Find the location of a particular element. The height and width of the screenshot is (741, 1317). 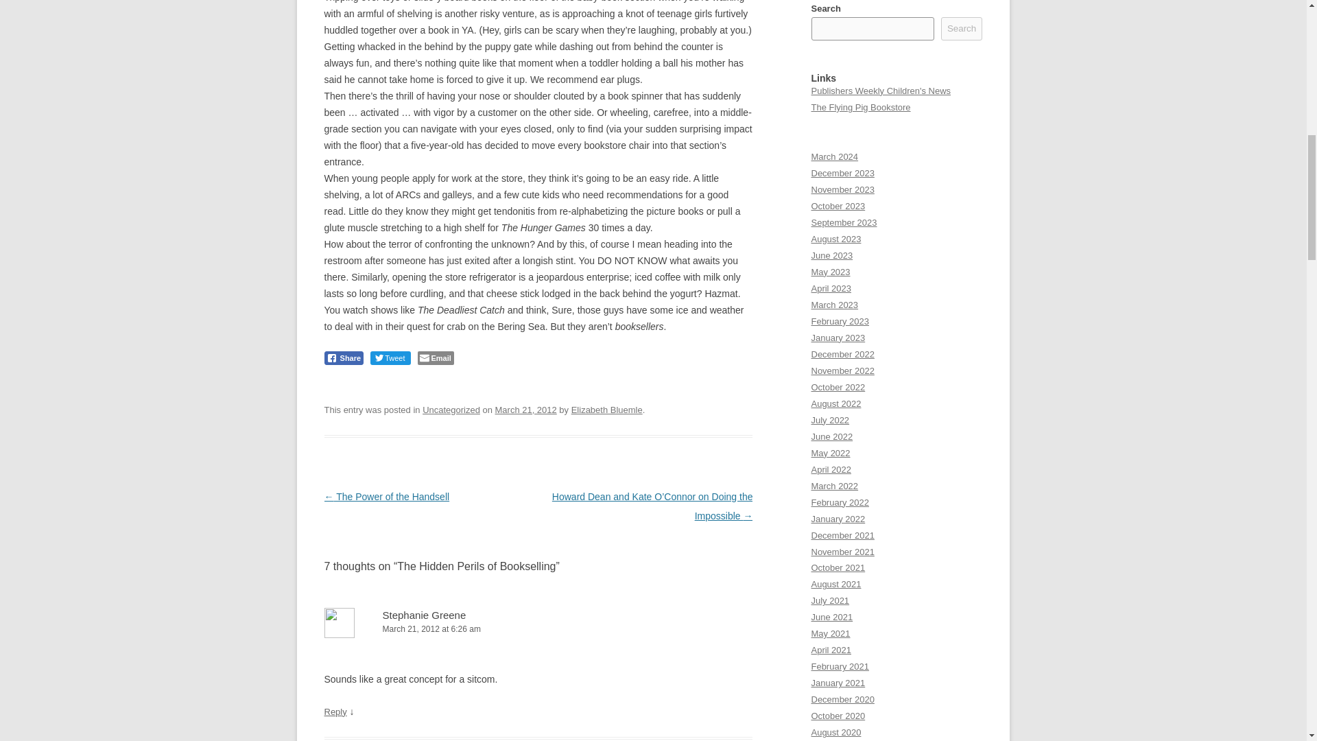

Uncategorized is located at coordinates (451, 409).